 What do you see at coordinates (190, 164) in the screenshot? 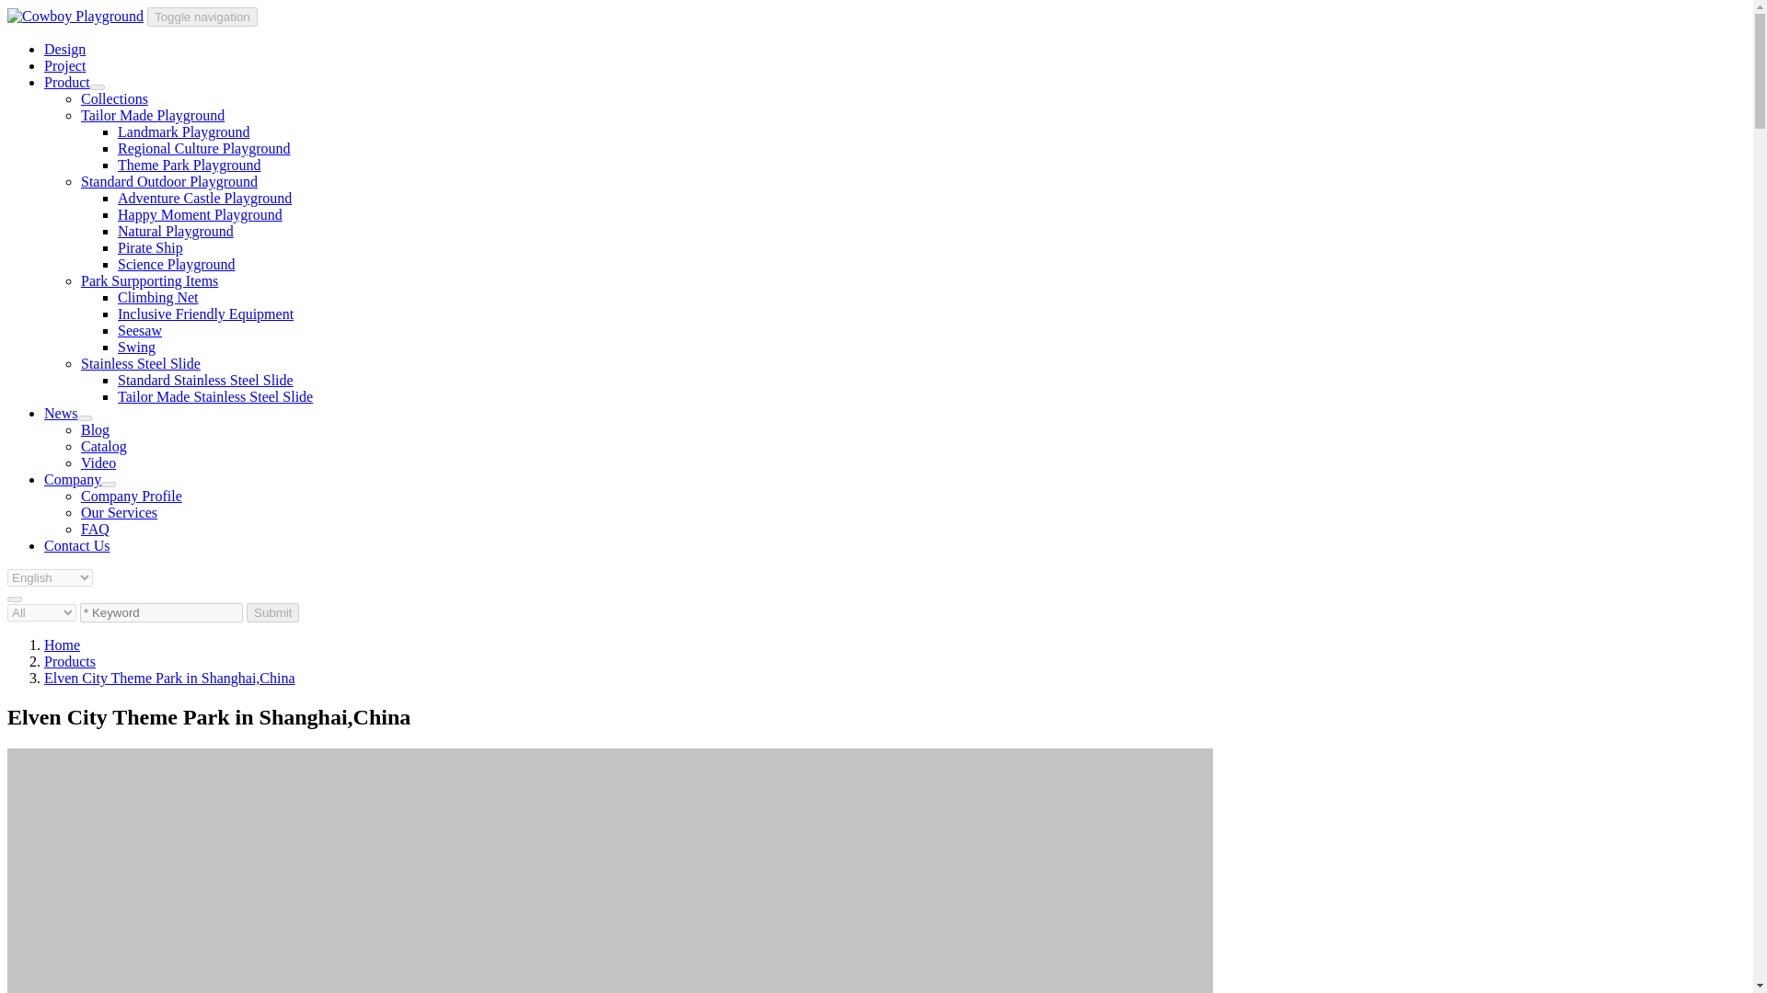
I see `Theme Park Playground` at bounding box center [190, 164].